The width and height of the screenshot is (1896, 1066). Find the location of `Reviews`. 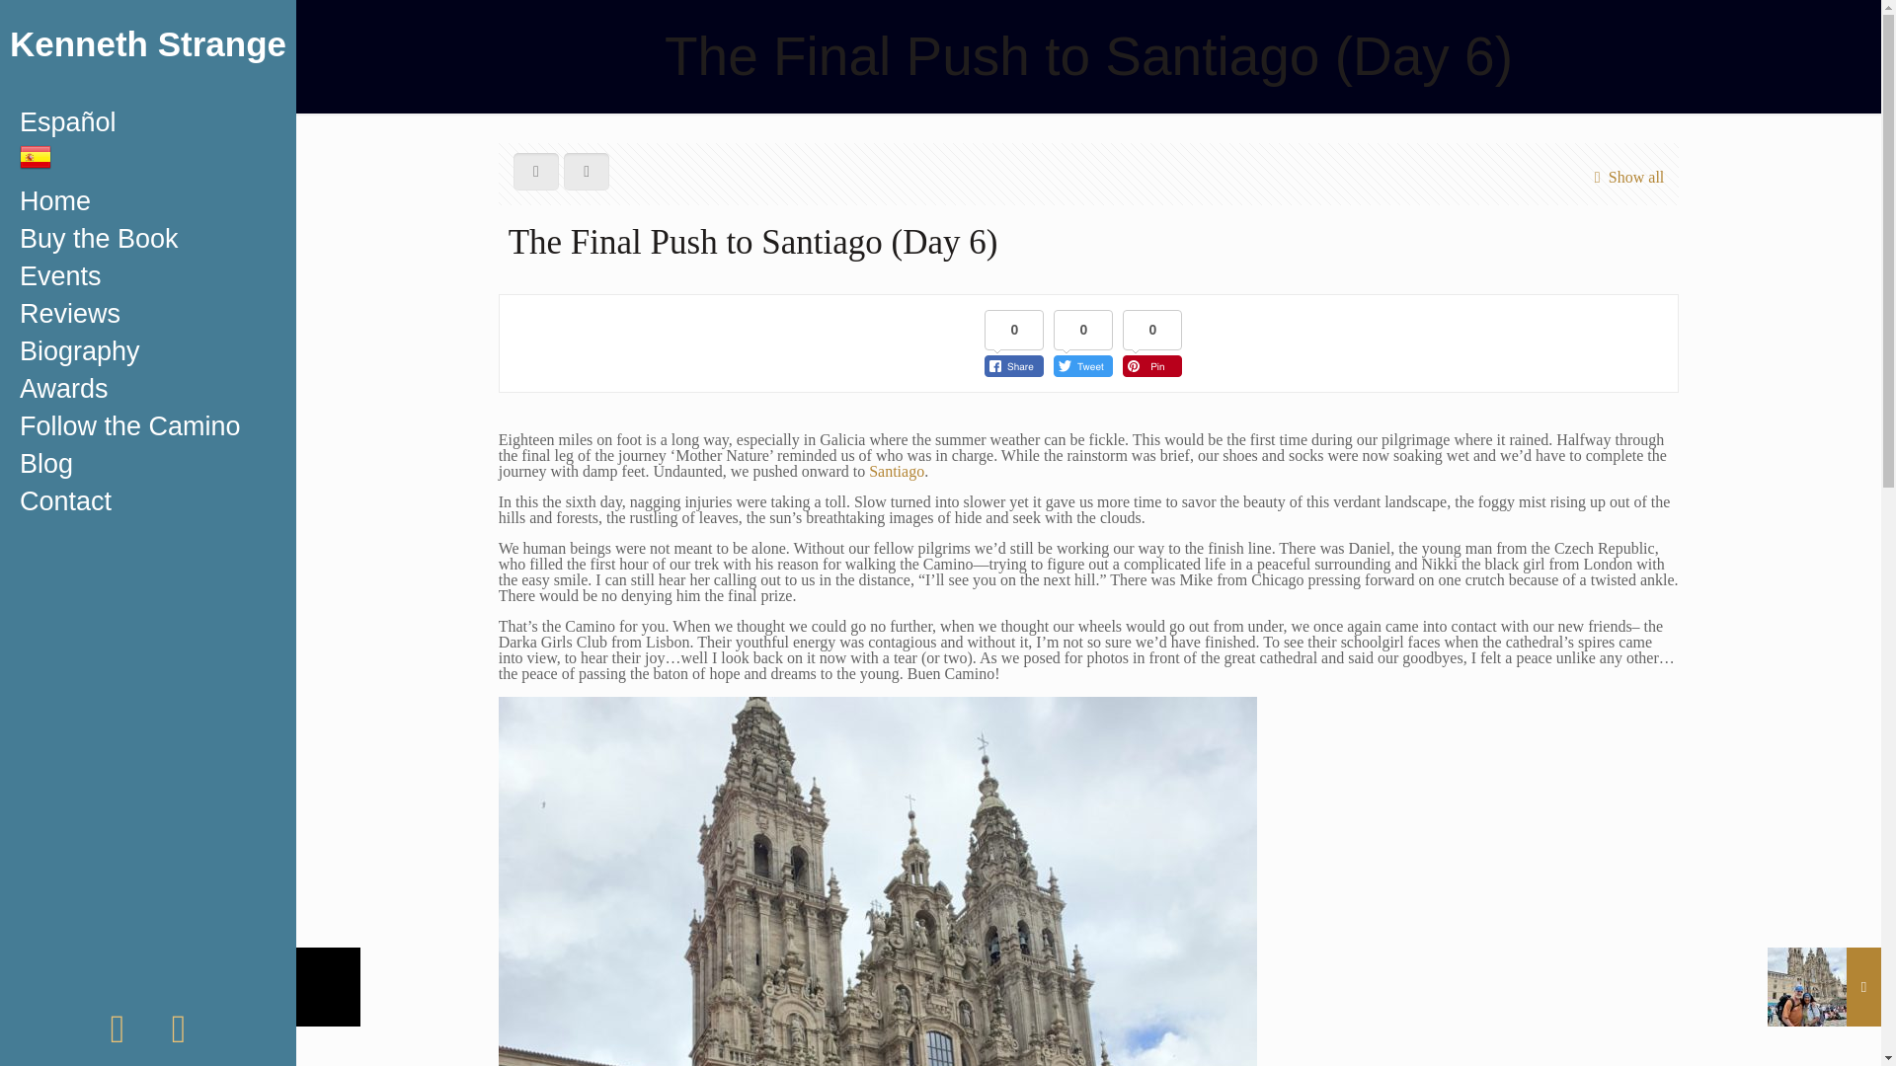

Reviews is located at coordinates (148, 314).